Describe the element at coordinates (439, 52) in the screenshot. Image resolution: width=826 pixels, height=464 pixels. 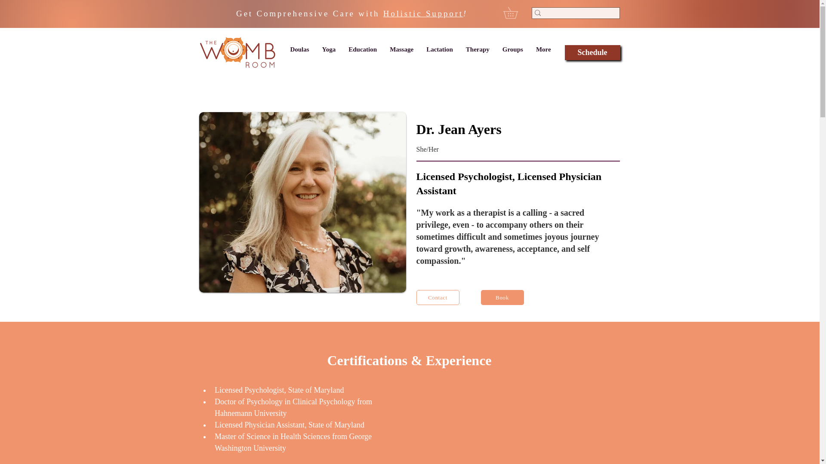
I see `Lactation` at that location.